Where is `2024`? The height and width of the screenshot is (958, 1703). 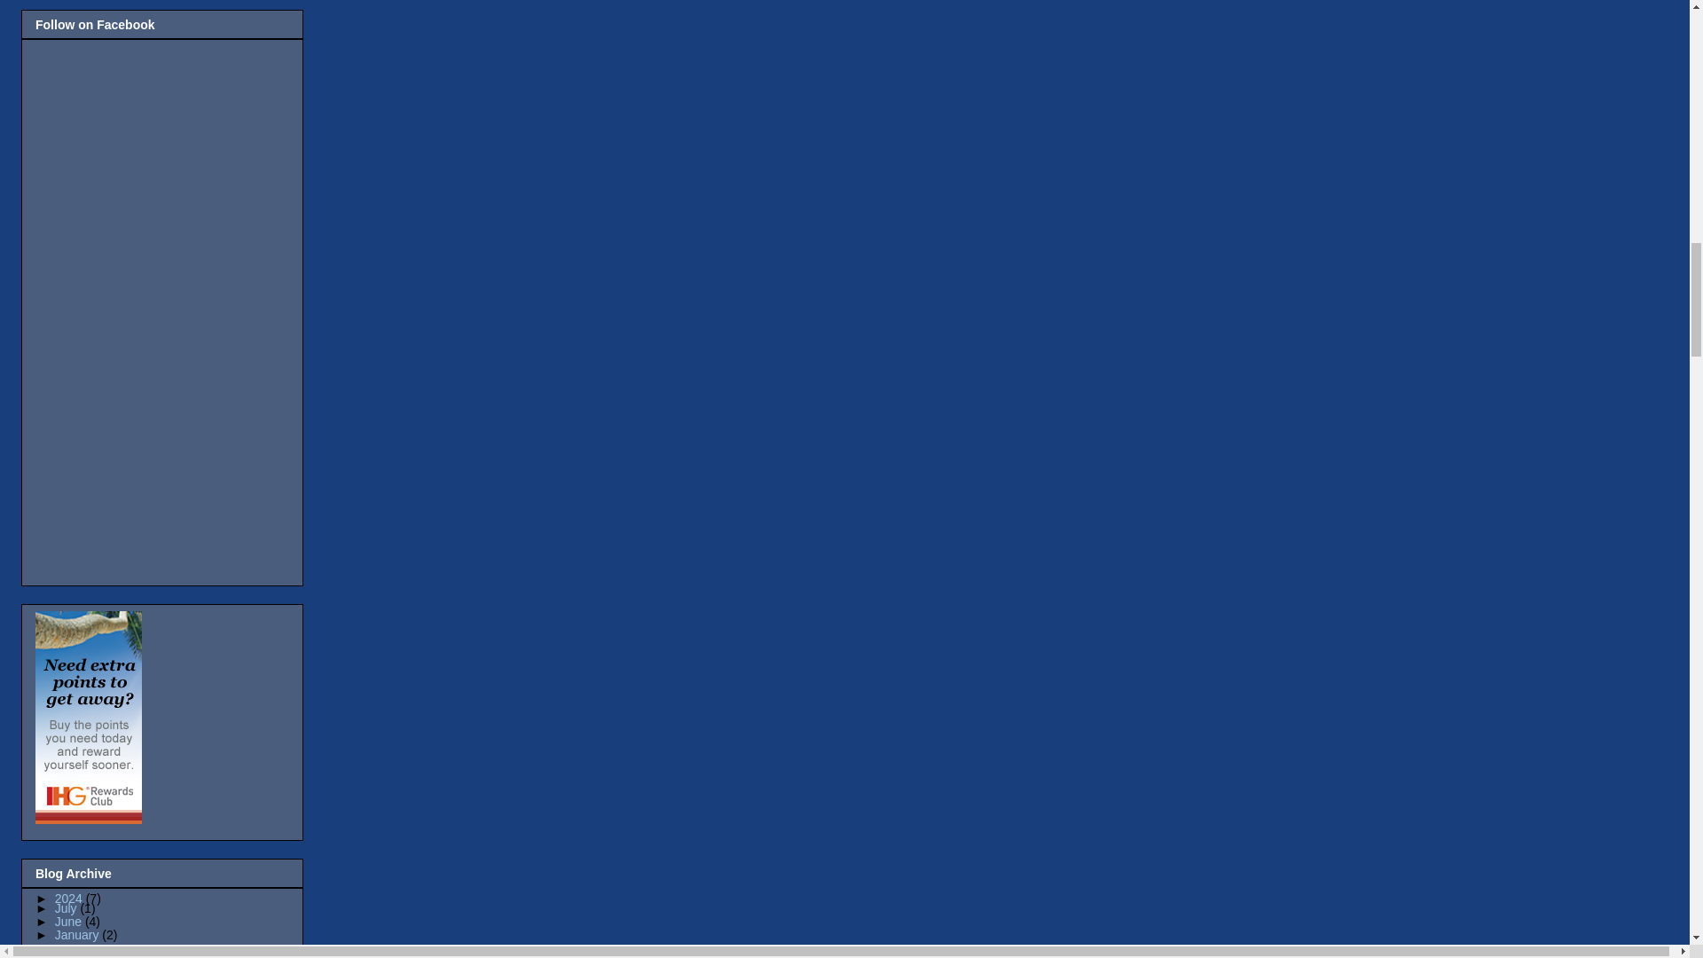
2024 is located at coordinates (70, 898).